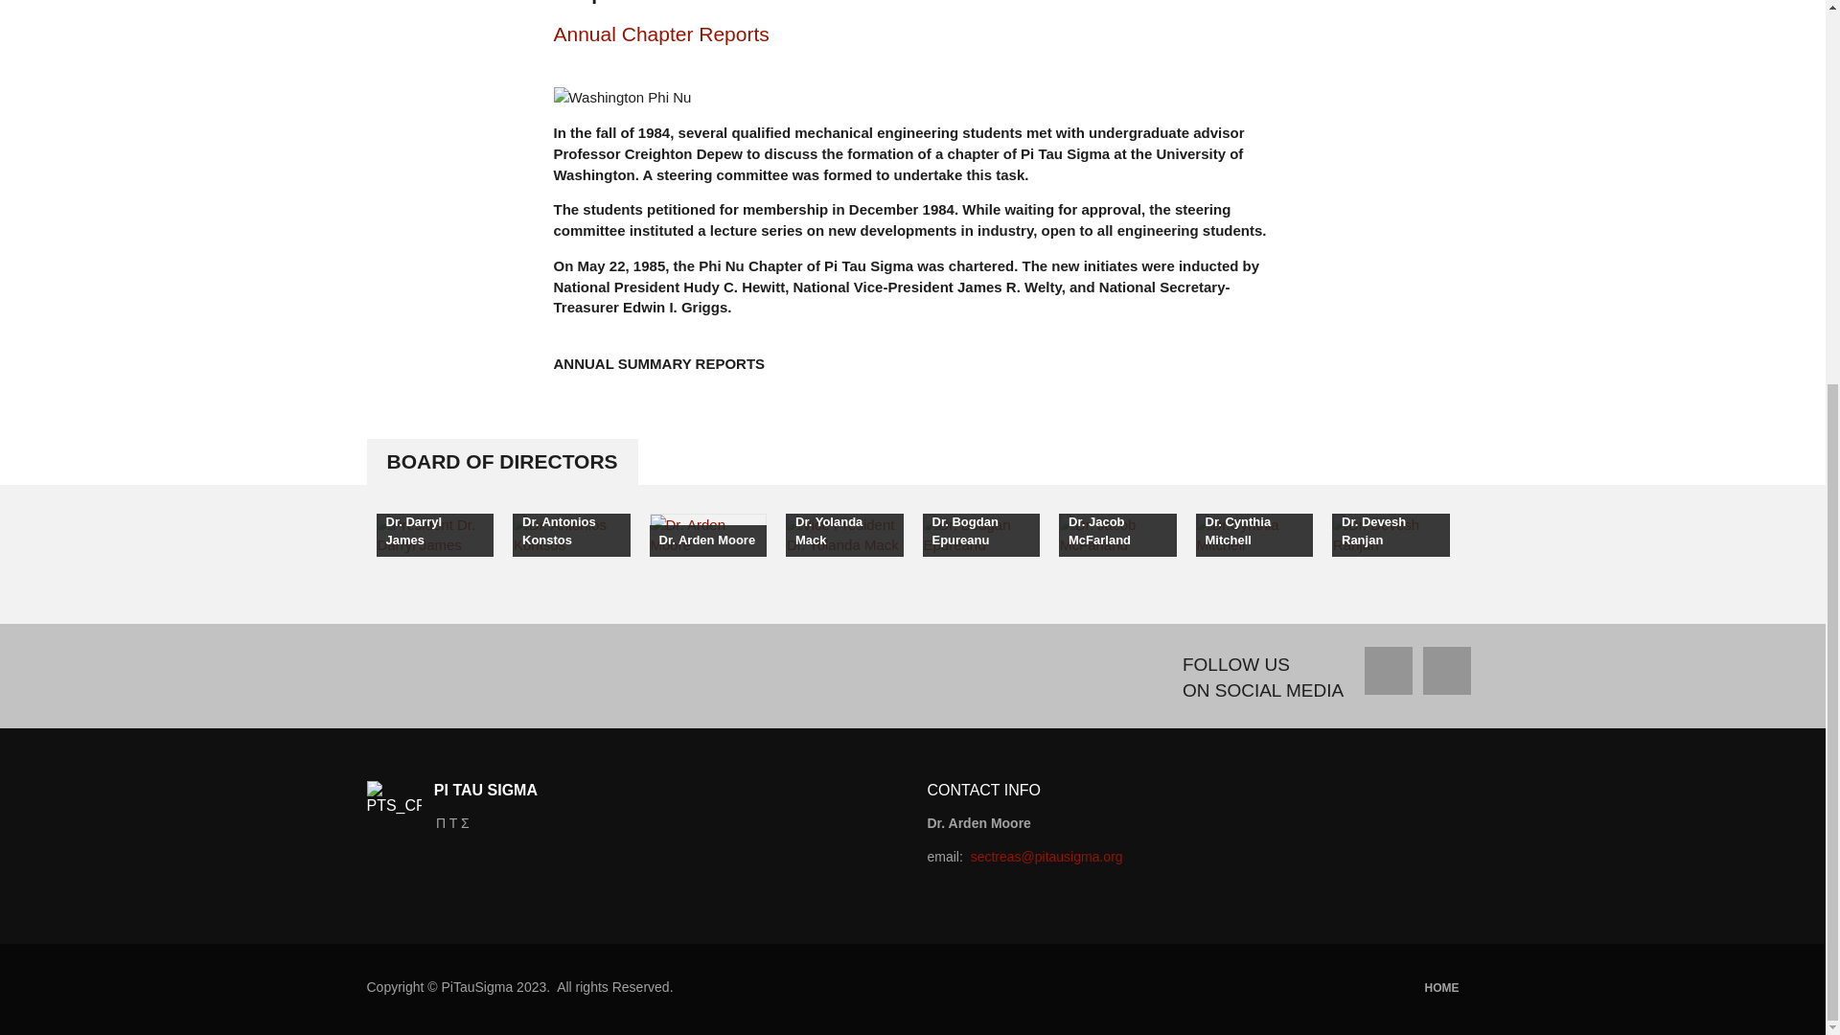  I want to click on HOME, so click(1437, 987).